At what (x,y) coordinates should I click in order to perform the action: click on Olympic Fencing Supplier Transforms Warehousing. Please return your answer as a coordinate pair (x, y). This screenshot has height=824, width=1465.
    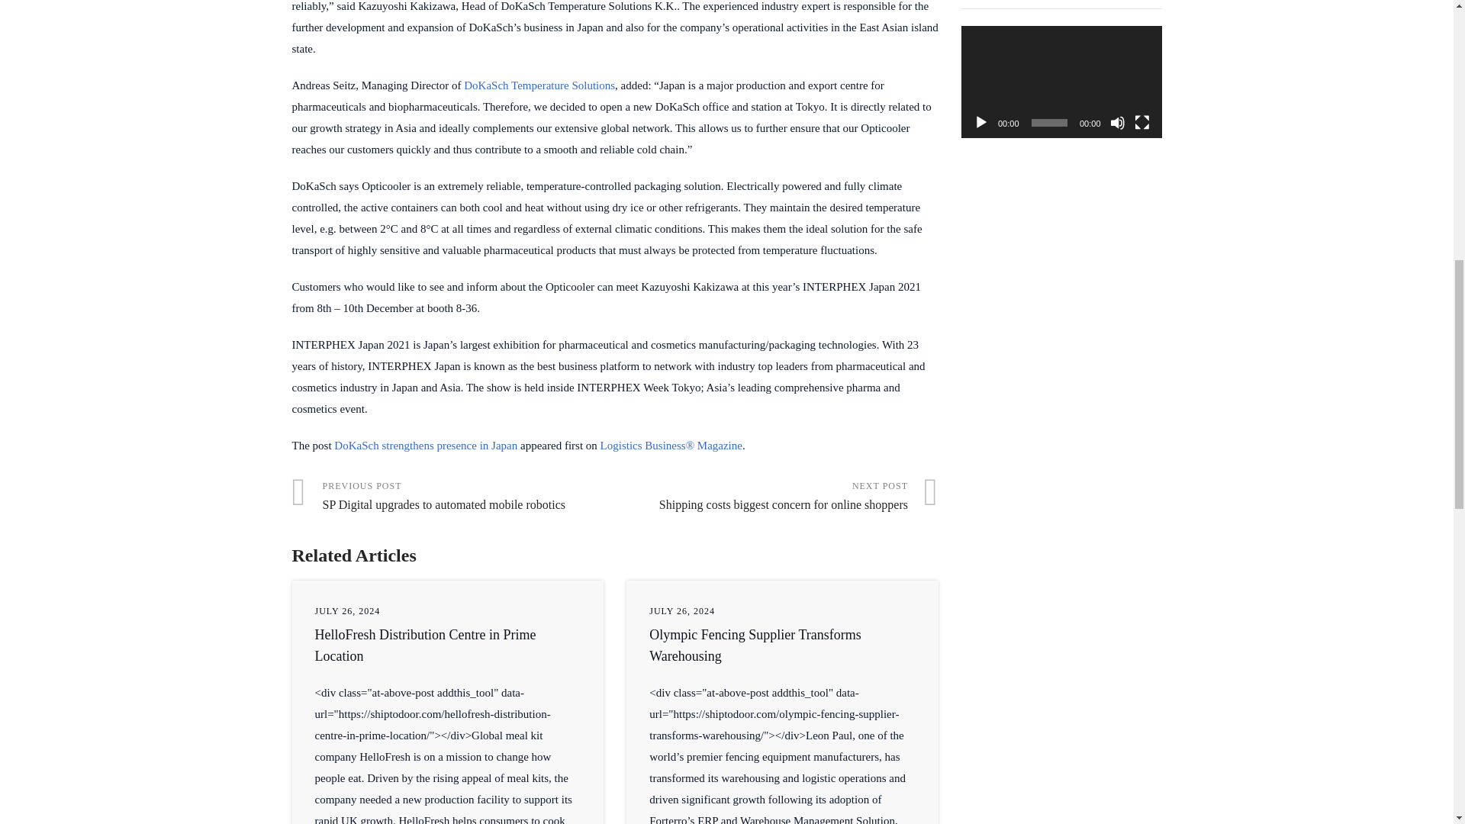
    Looking at the image, I should click on (755, 645).